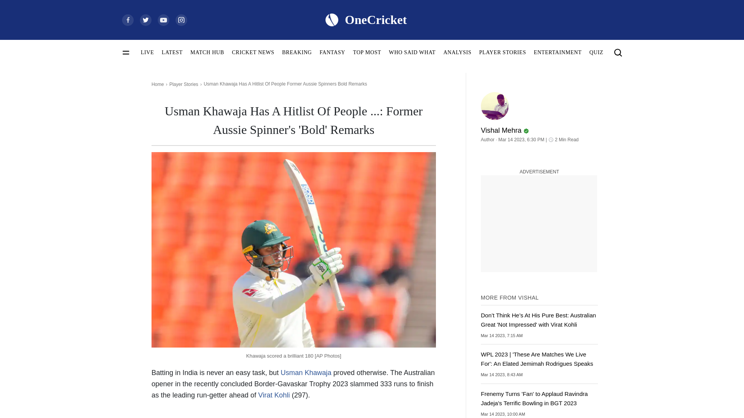 This screenshot has width=744, height=418. Describe the element at coordinates (502, 52) in the screenshot. I see `PLAYER STORIES` at that location.